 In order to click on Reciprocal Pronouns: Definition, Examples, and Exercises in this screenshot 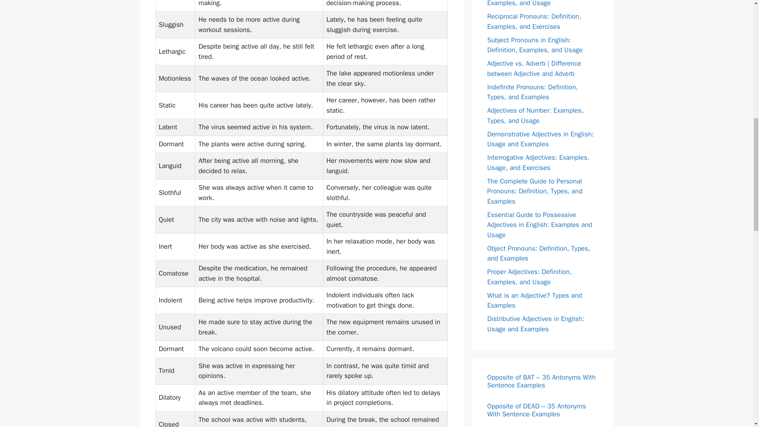, I will do `click(534, 21)`.